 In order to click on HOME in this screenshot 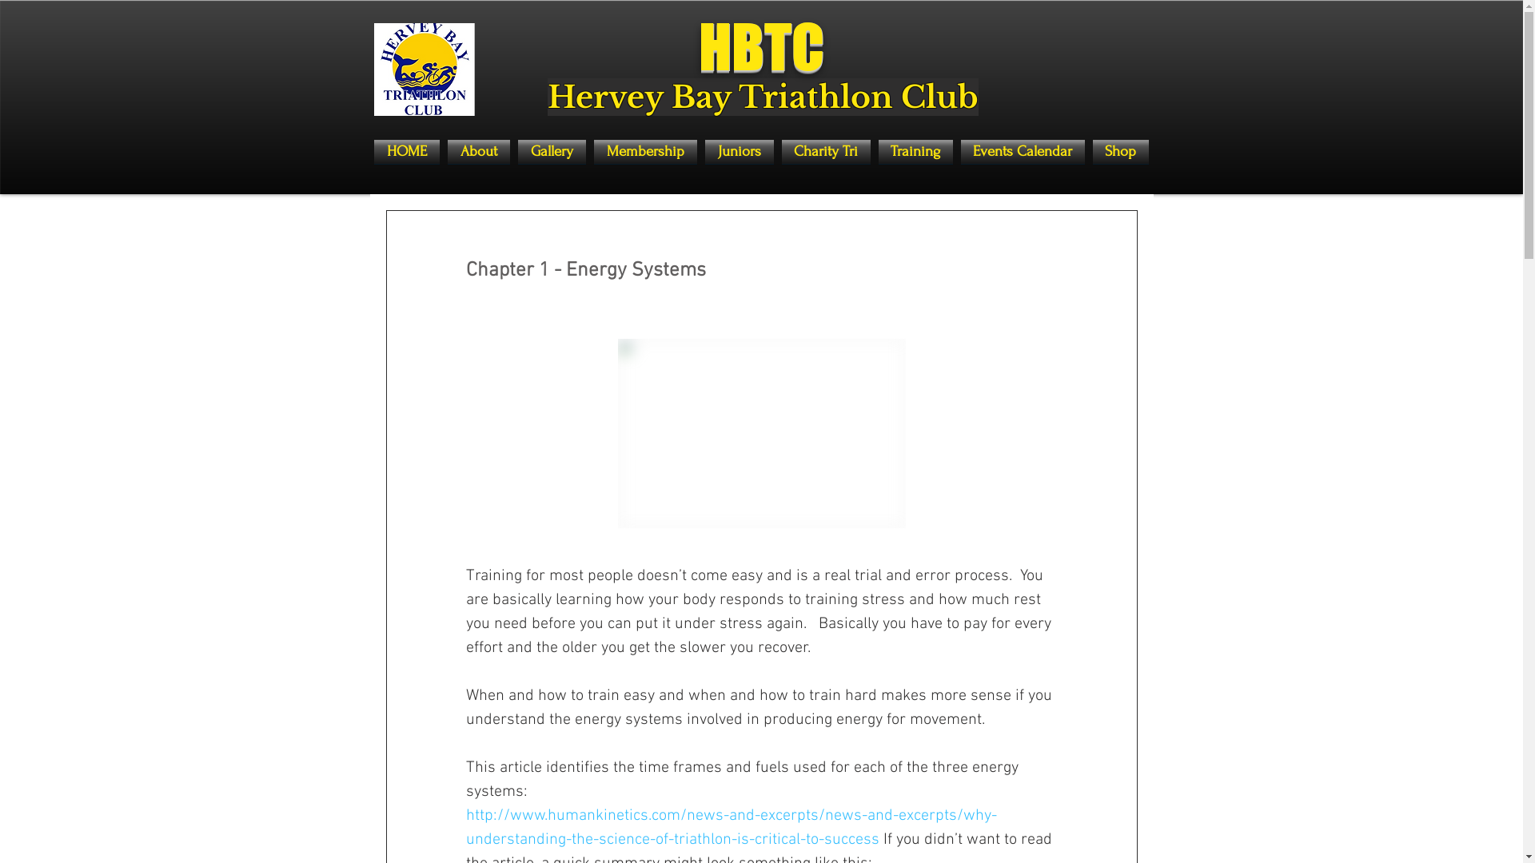, I will do `click(409, 152)`.